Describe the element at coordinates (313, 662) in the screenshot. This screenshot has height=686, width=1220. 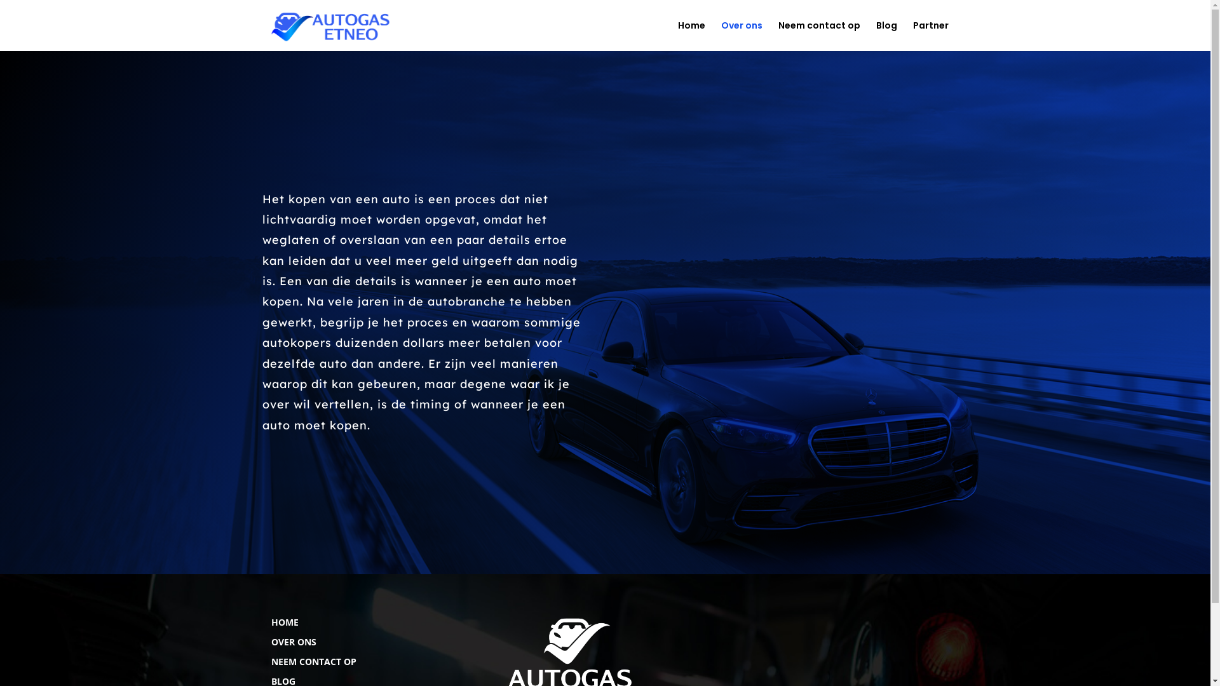
I see `NEEM CONTACT OP` at that location.